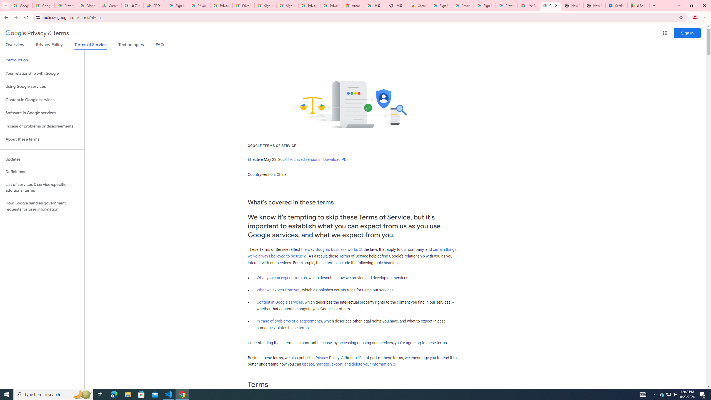 The height and width of the screenshot is (400, 711). Describe the element at coordinates (336, 159) in the screenshot. I see `Download PDF` at that location.